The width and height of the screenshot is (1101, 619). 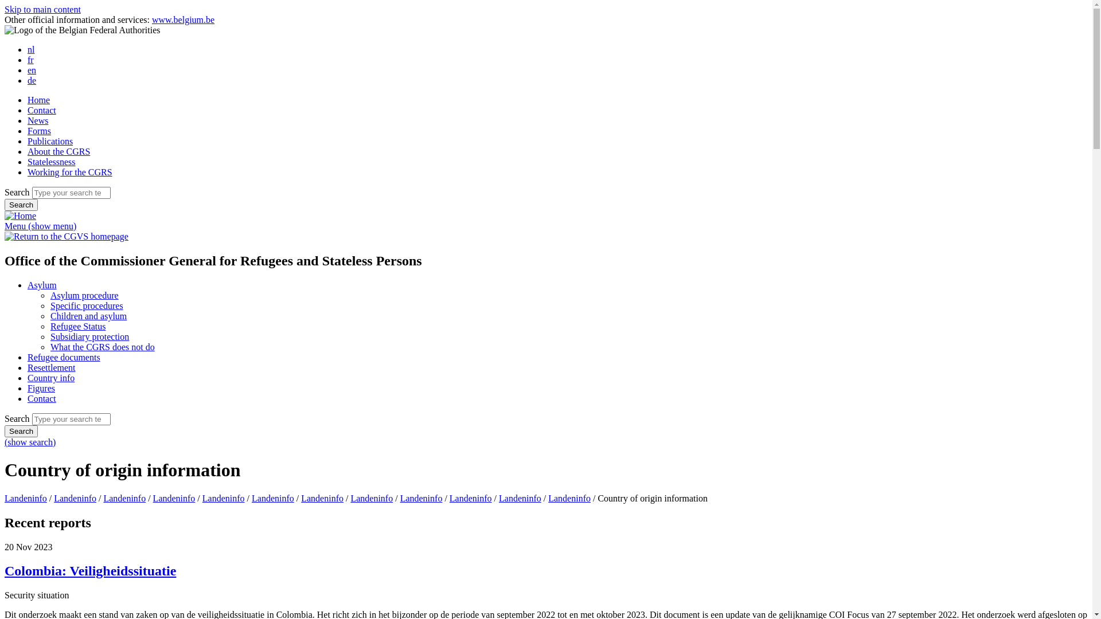 I want to click on Figures, so click(x=41, y=389).